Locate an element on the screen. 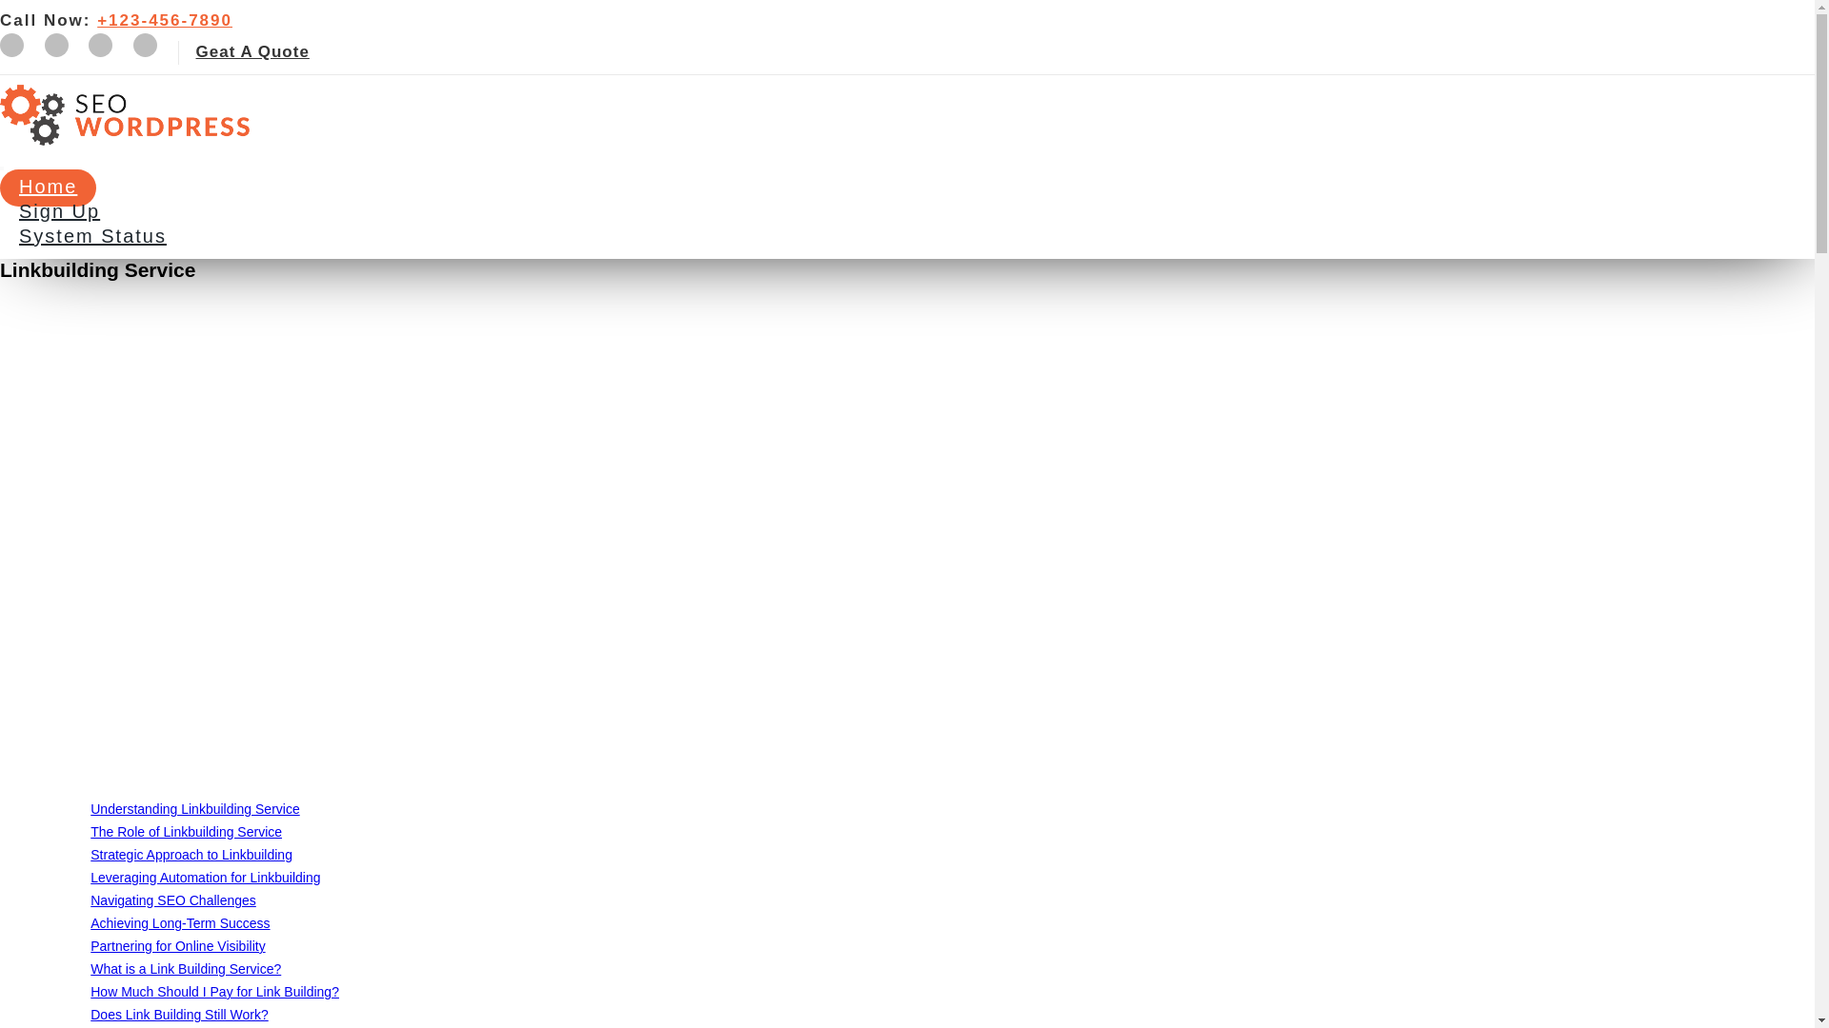  Partnering for Online Visibility is located at coordinates (177, 946).